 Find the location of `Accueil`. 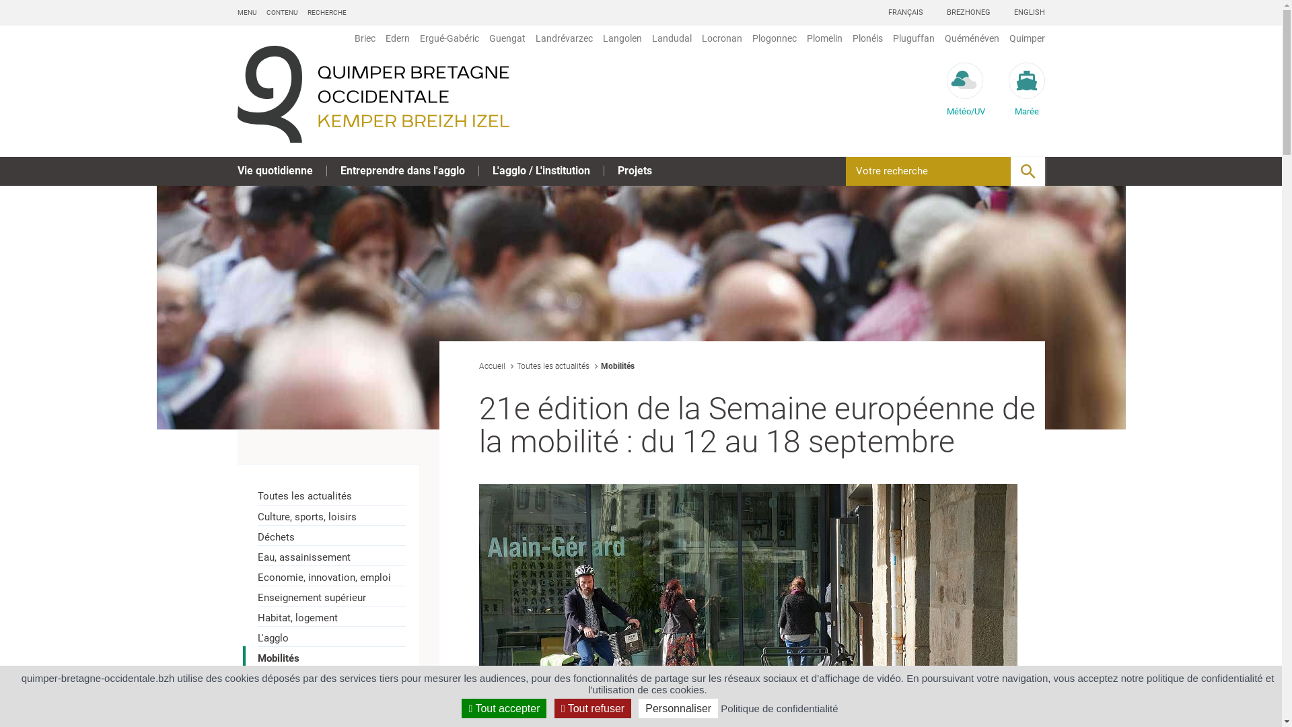

Accueil is located at coordinates (493, 366).